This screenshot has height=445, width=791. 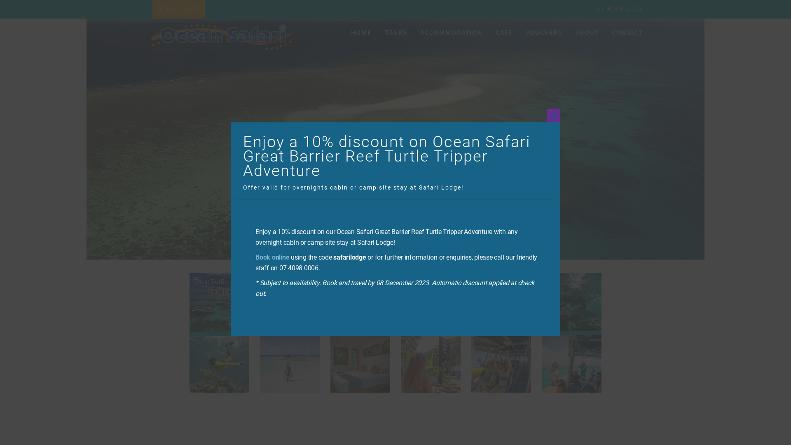 What do you see at coordinates (290, 396) in the screenshot?
I see `Great Barrier Reef Afternoon` at bounding box center [290, 396].